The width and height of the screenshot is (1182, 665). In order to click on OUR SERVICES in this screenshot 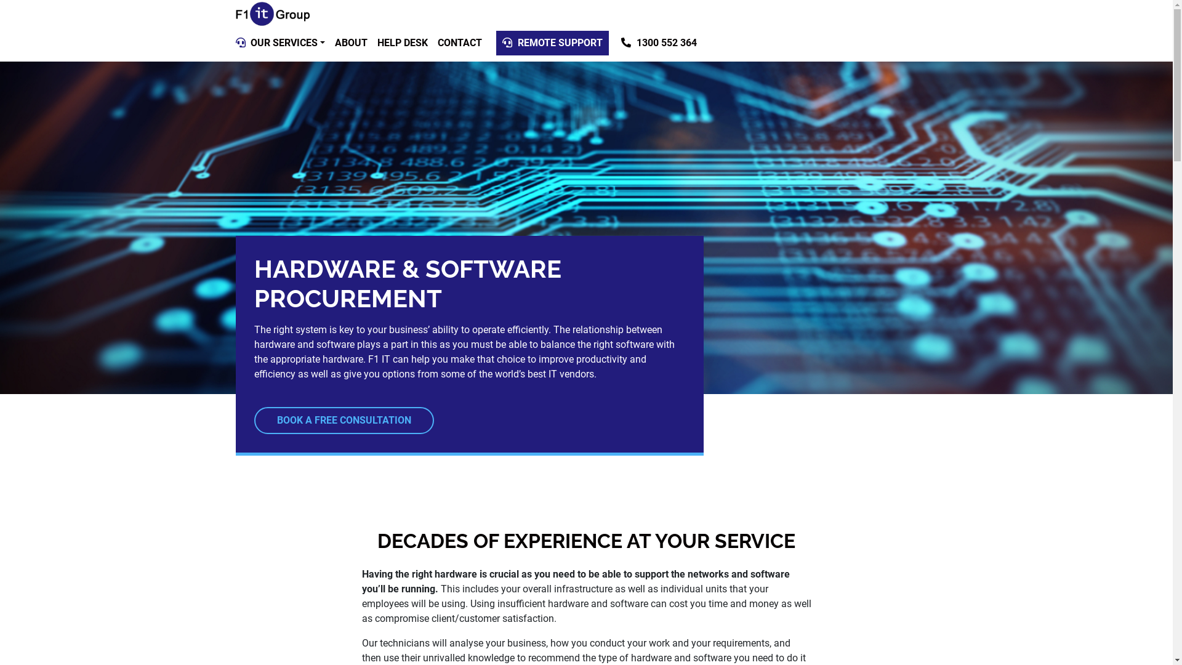, I will do `click(287, 43)`.